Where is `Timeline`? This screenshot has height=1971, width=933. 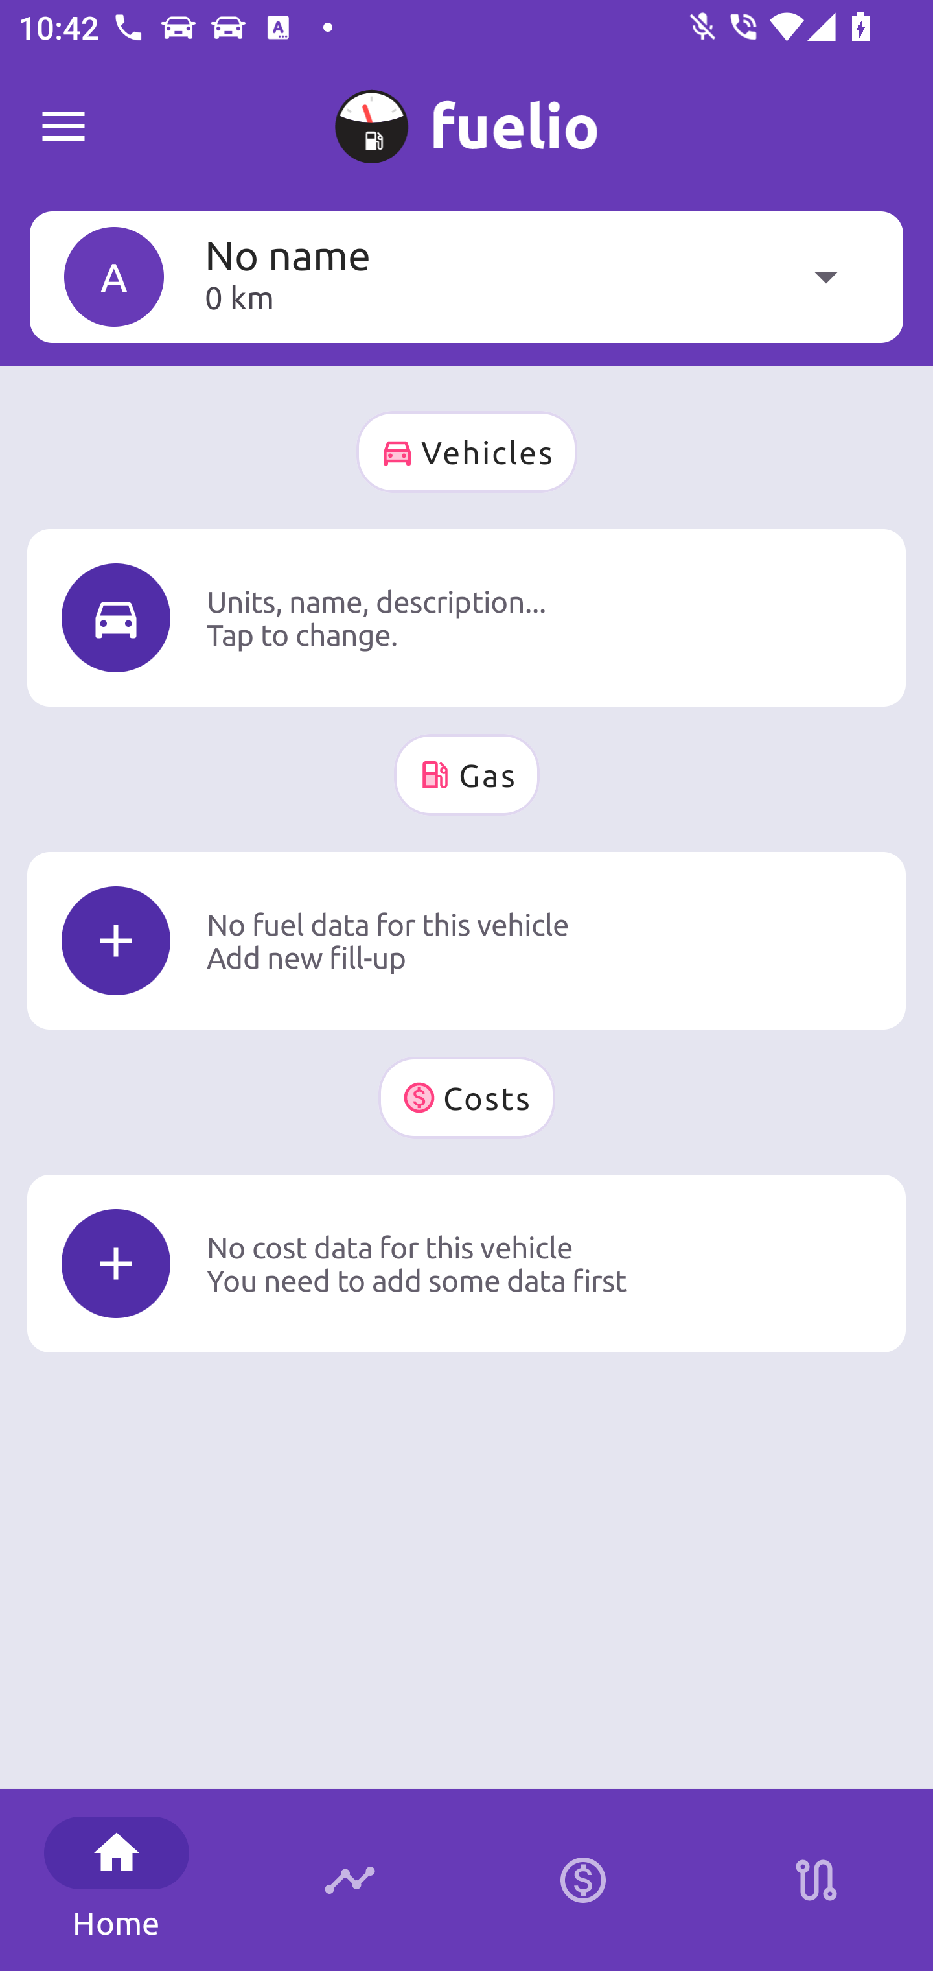 Timeline is located at coordinates (350, 1880).